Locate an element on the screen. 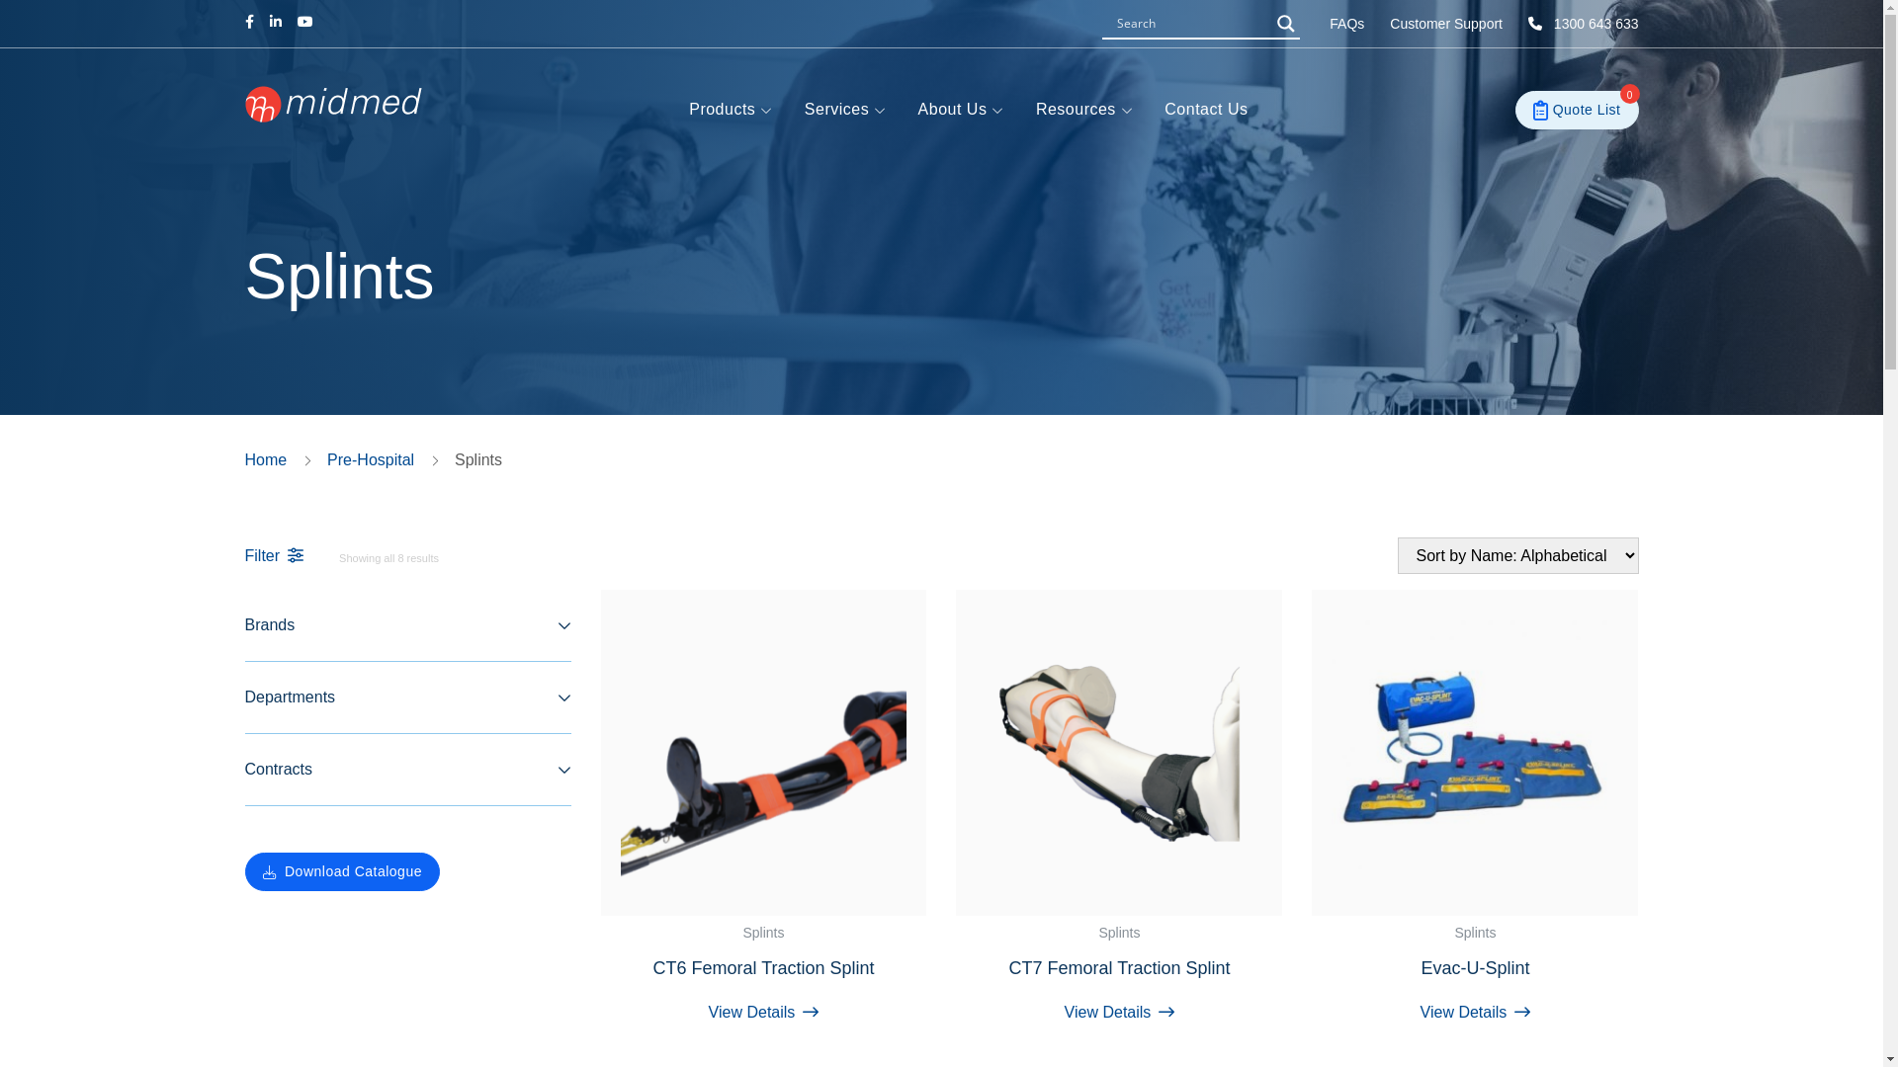 The height and width of the screenshot is (1067, 1898). FAQs is located at coordinates (1346, 24).